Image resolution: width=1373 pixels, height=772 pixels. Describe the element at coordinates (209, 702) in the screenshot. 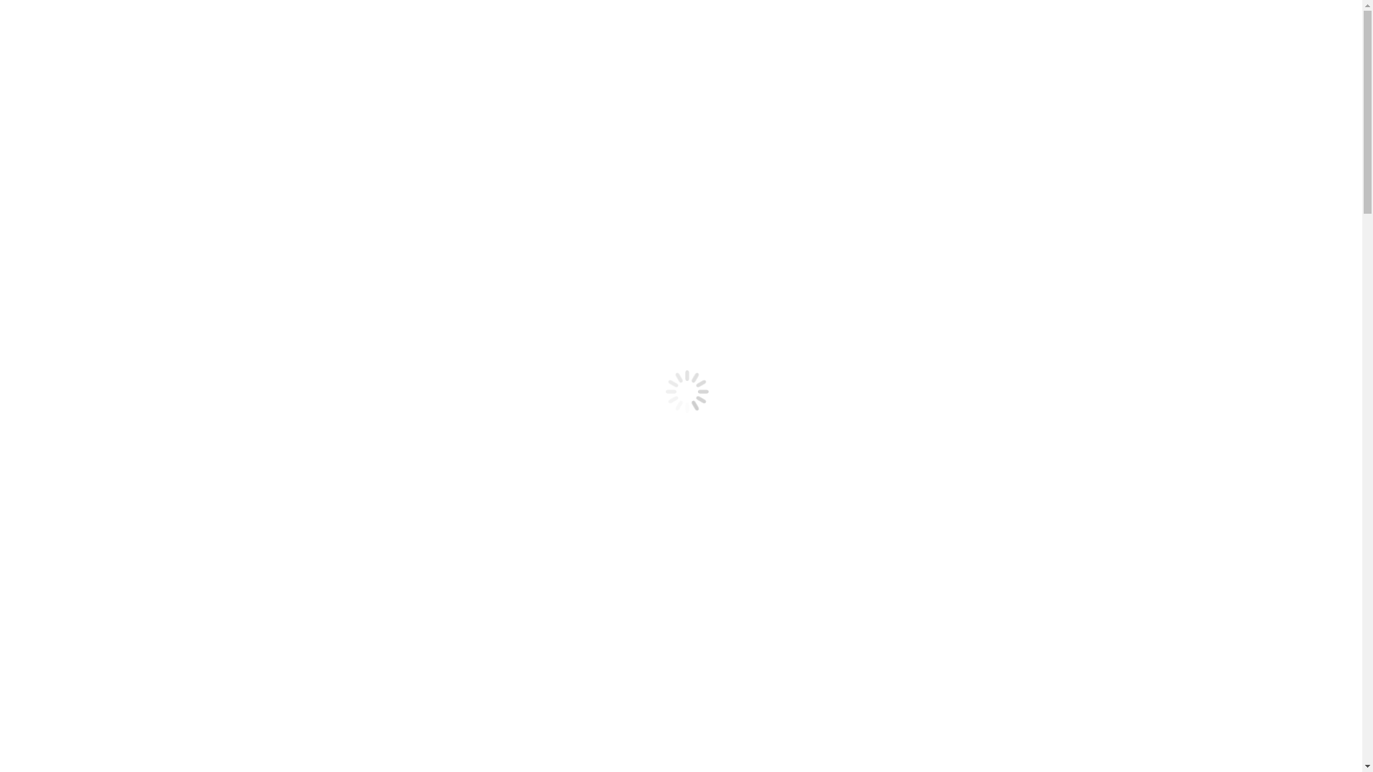

I see `November 20, 2021` at that location.